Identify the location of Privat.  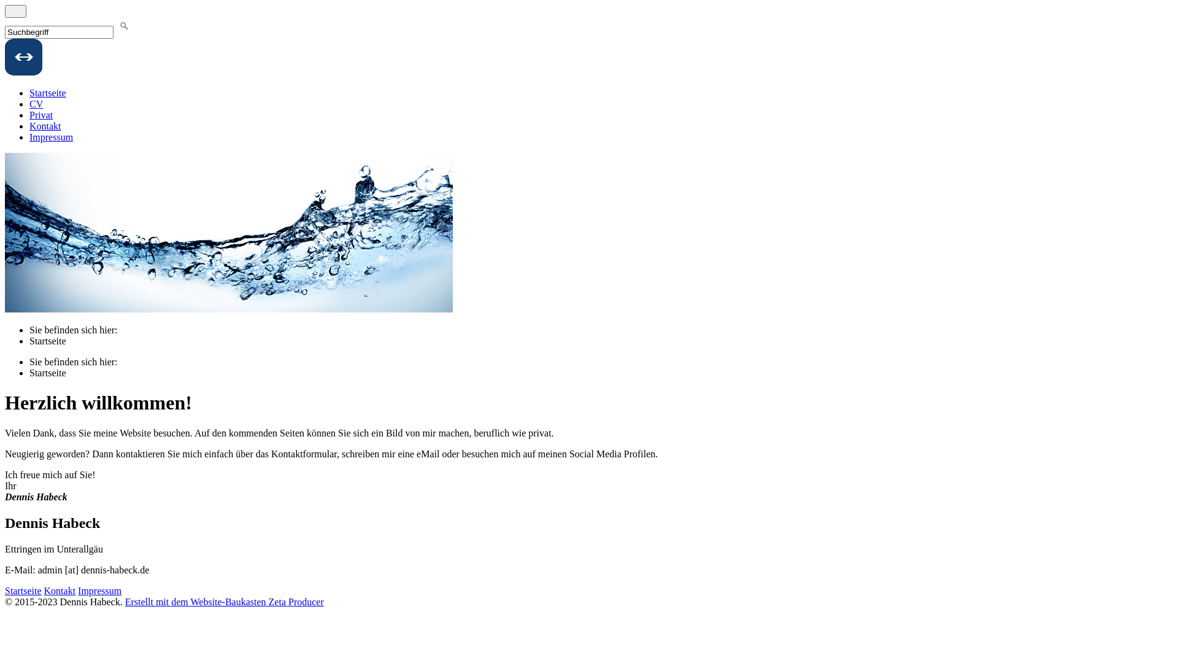
(41, 115).